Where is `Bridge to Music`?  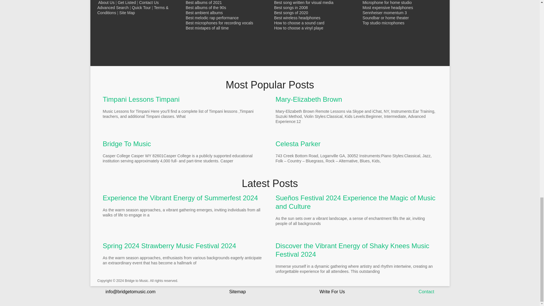
Bridge to Music is located at coordinates (136, 280).